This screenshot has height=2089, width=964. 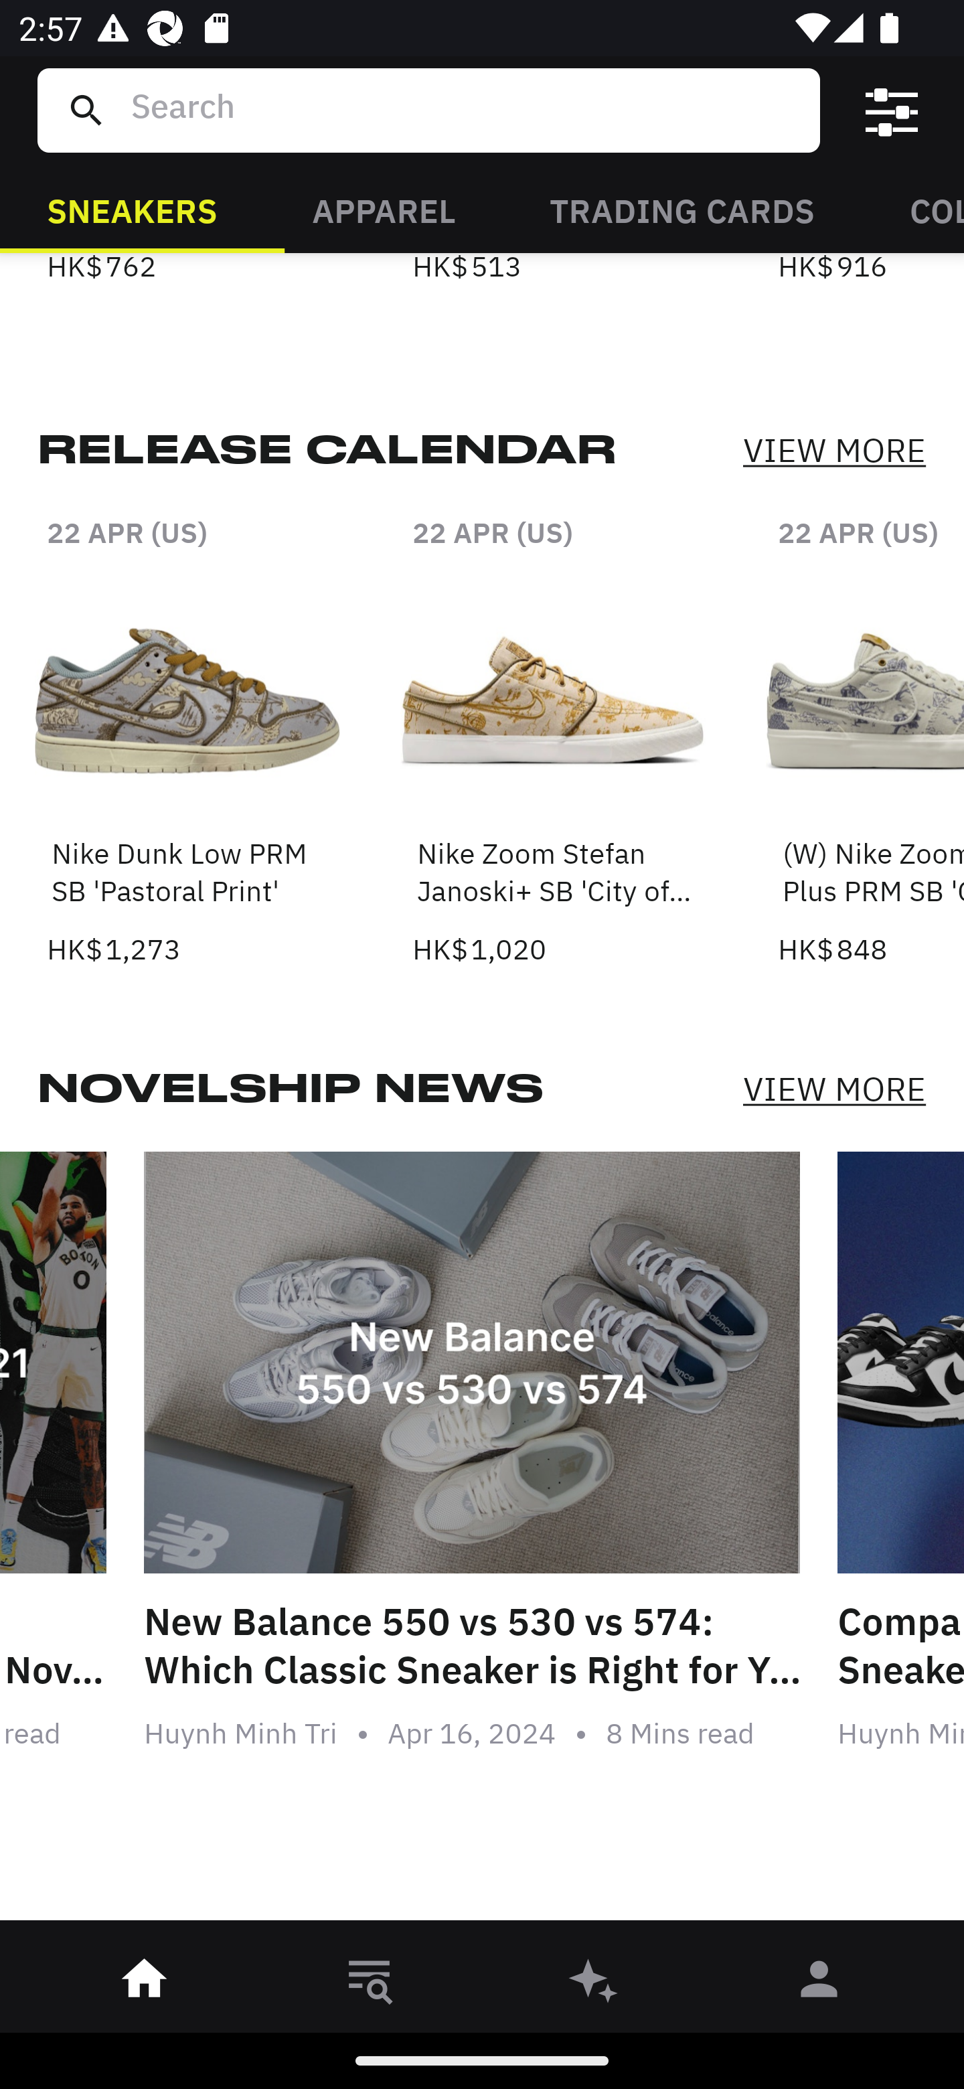 I want to click on 󰀄, so click(x=819, y=1983).